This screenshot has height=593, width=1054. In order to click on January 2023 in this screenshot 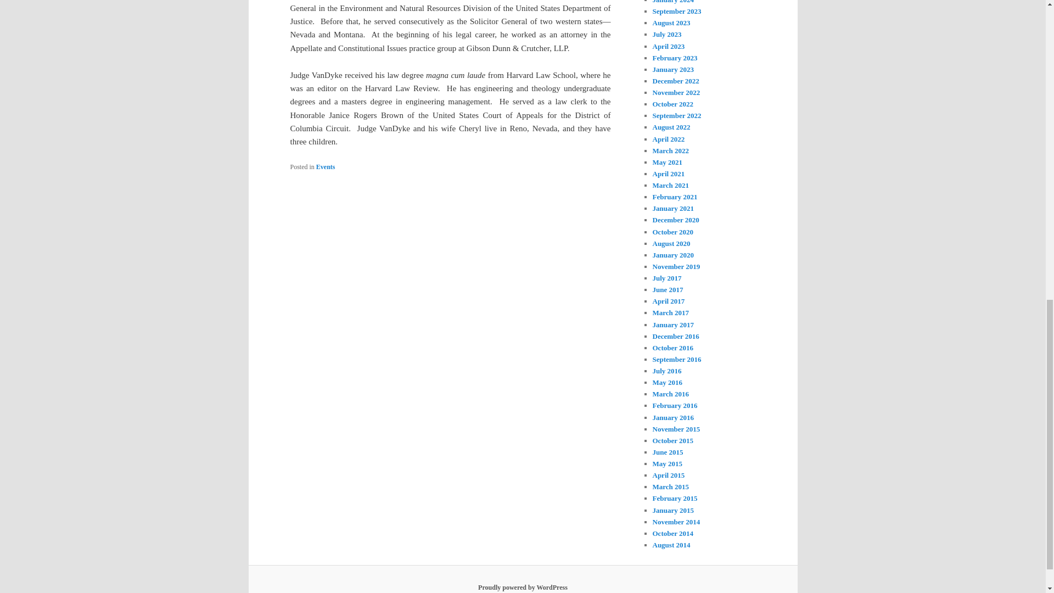, I will do `click(673, 69)`.